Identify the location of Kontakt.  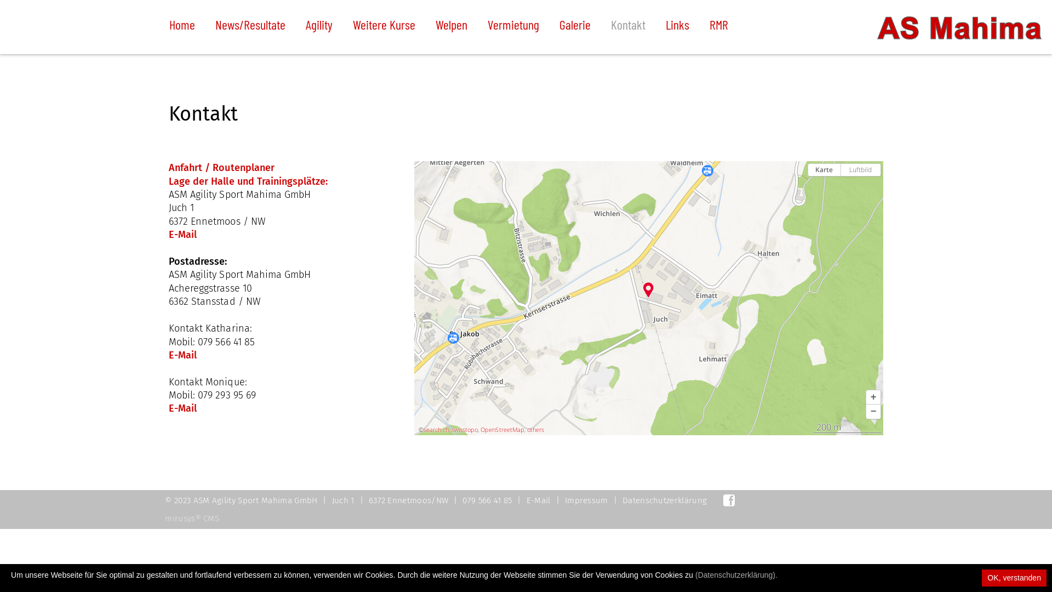
(628, 27).